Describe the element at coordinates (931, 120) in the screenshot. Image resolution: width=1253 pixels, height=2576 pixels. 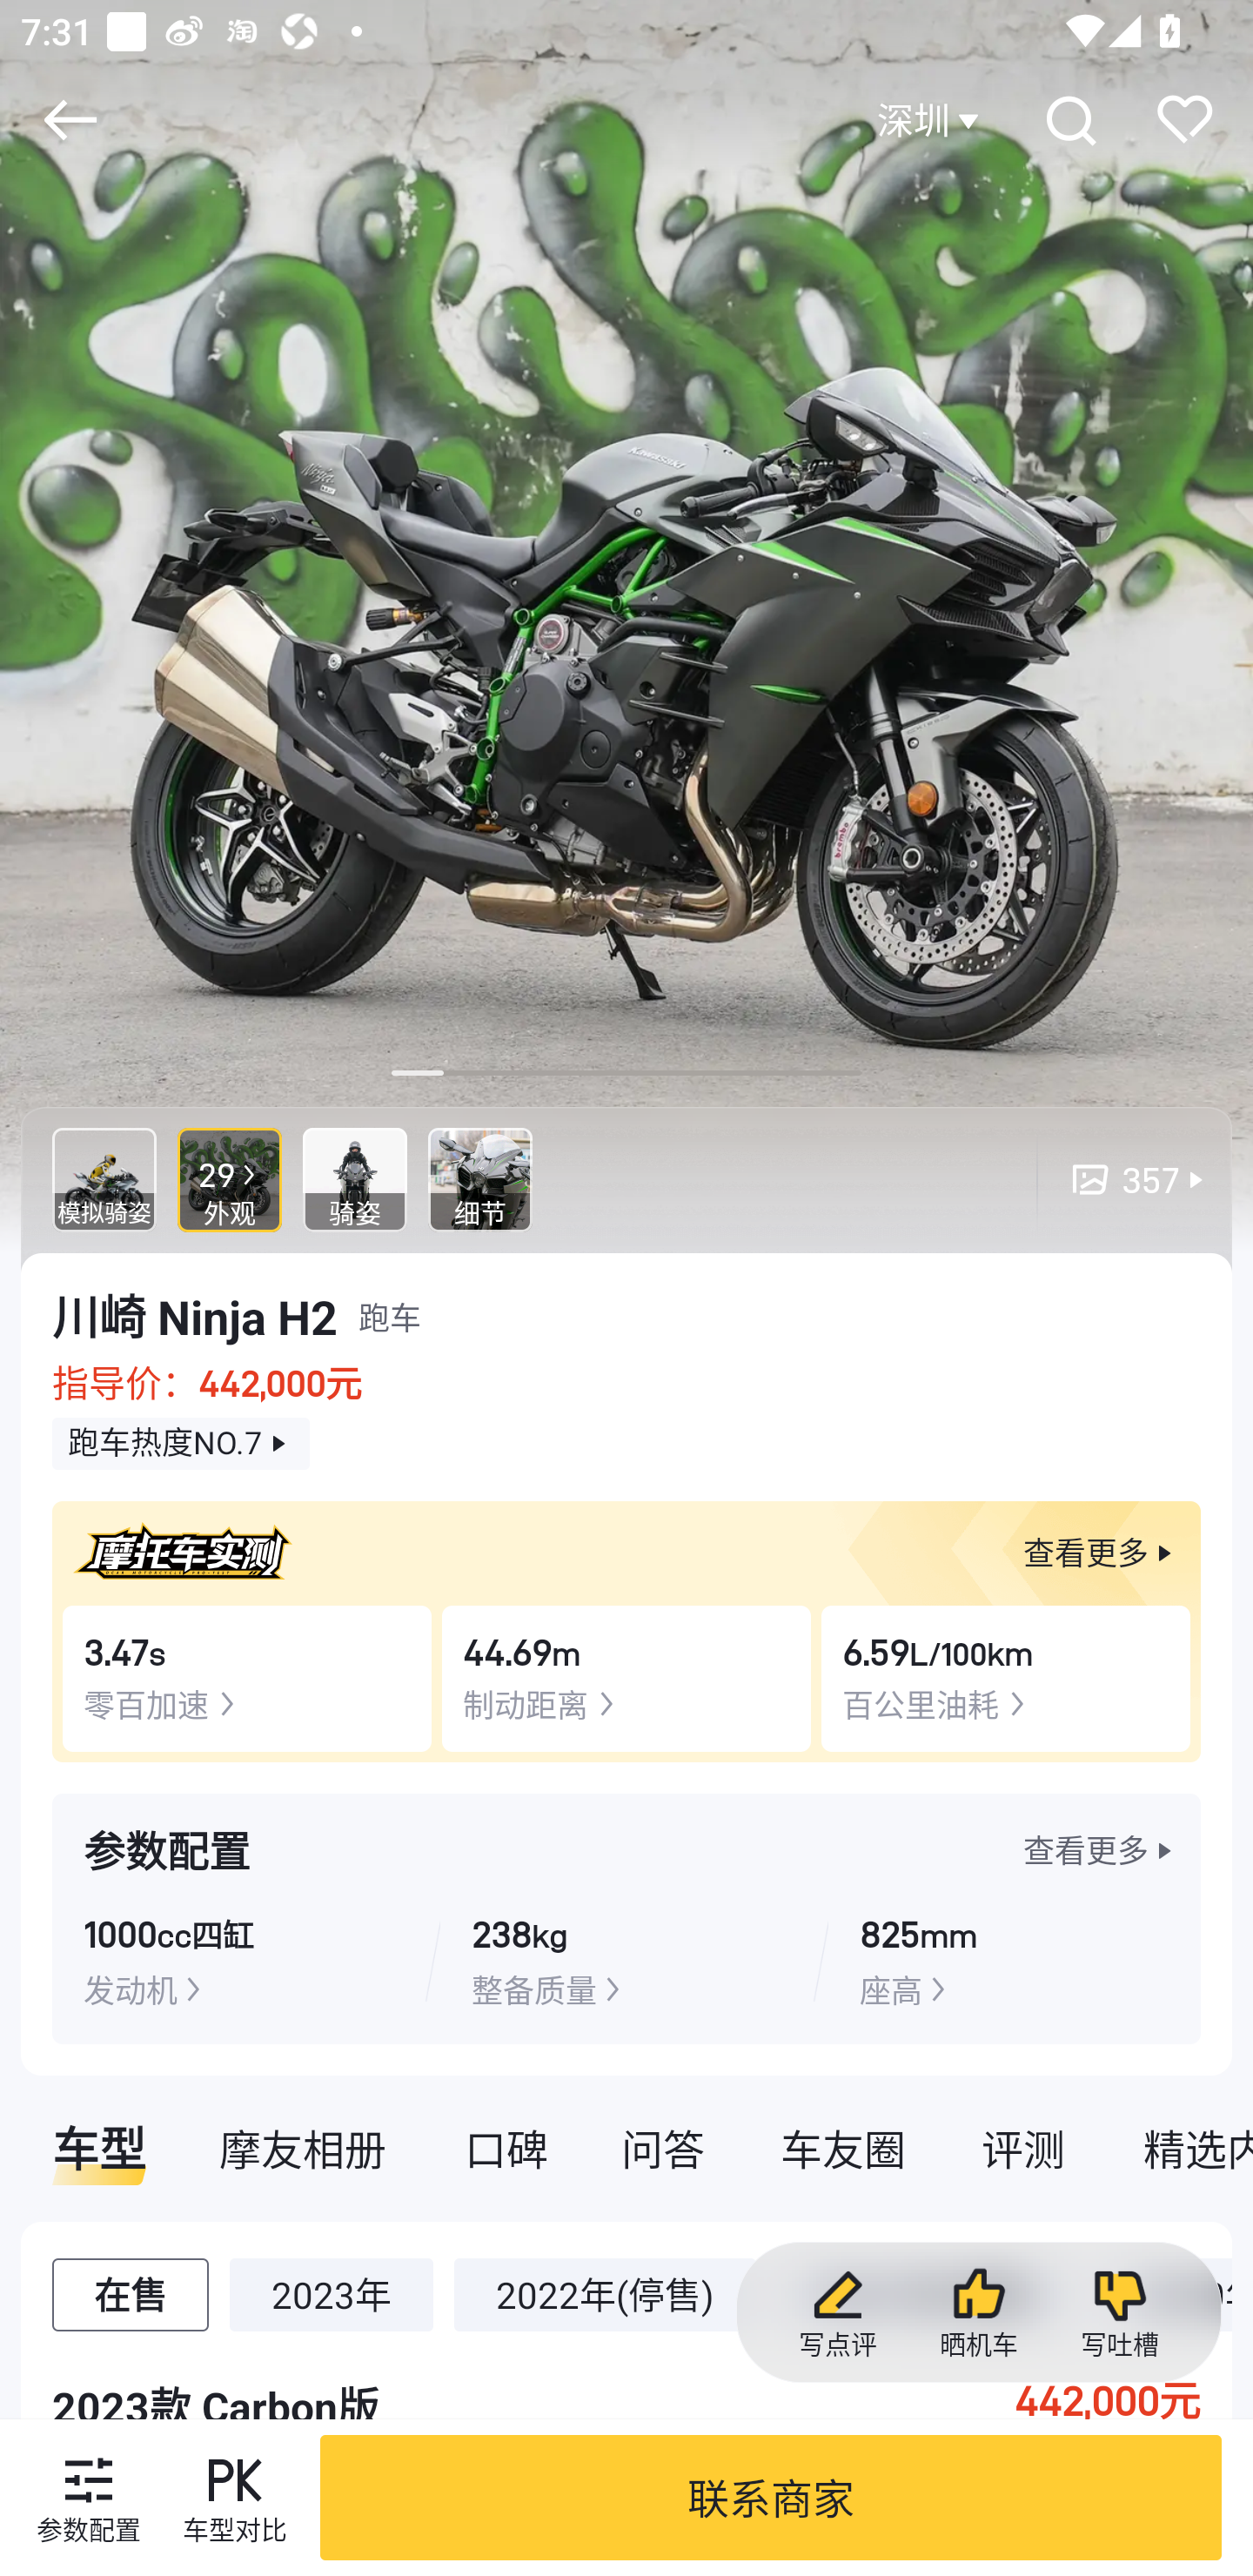
I see `深圳` at that location.